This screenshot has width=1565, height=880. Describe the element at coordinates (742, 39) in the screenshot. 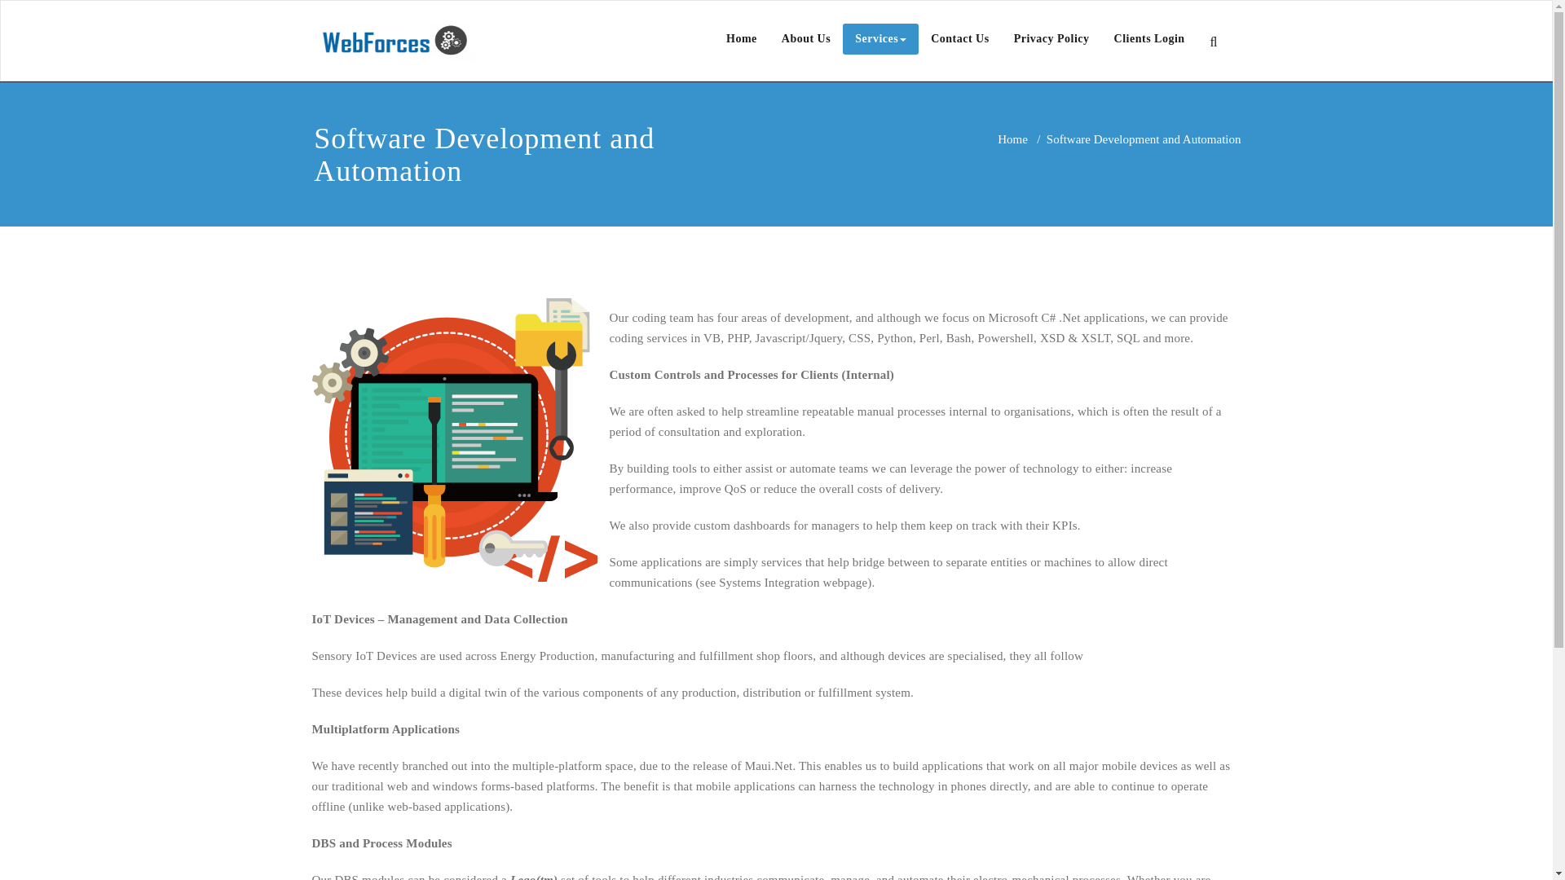

I see `Home` at that location.